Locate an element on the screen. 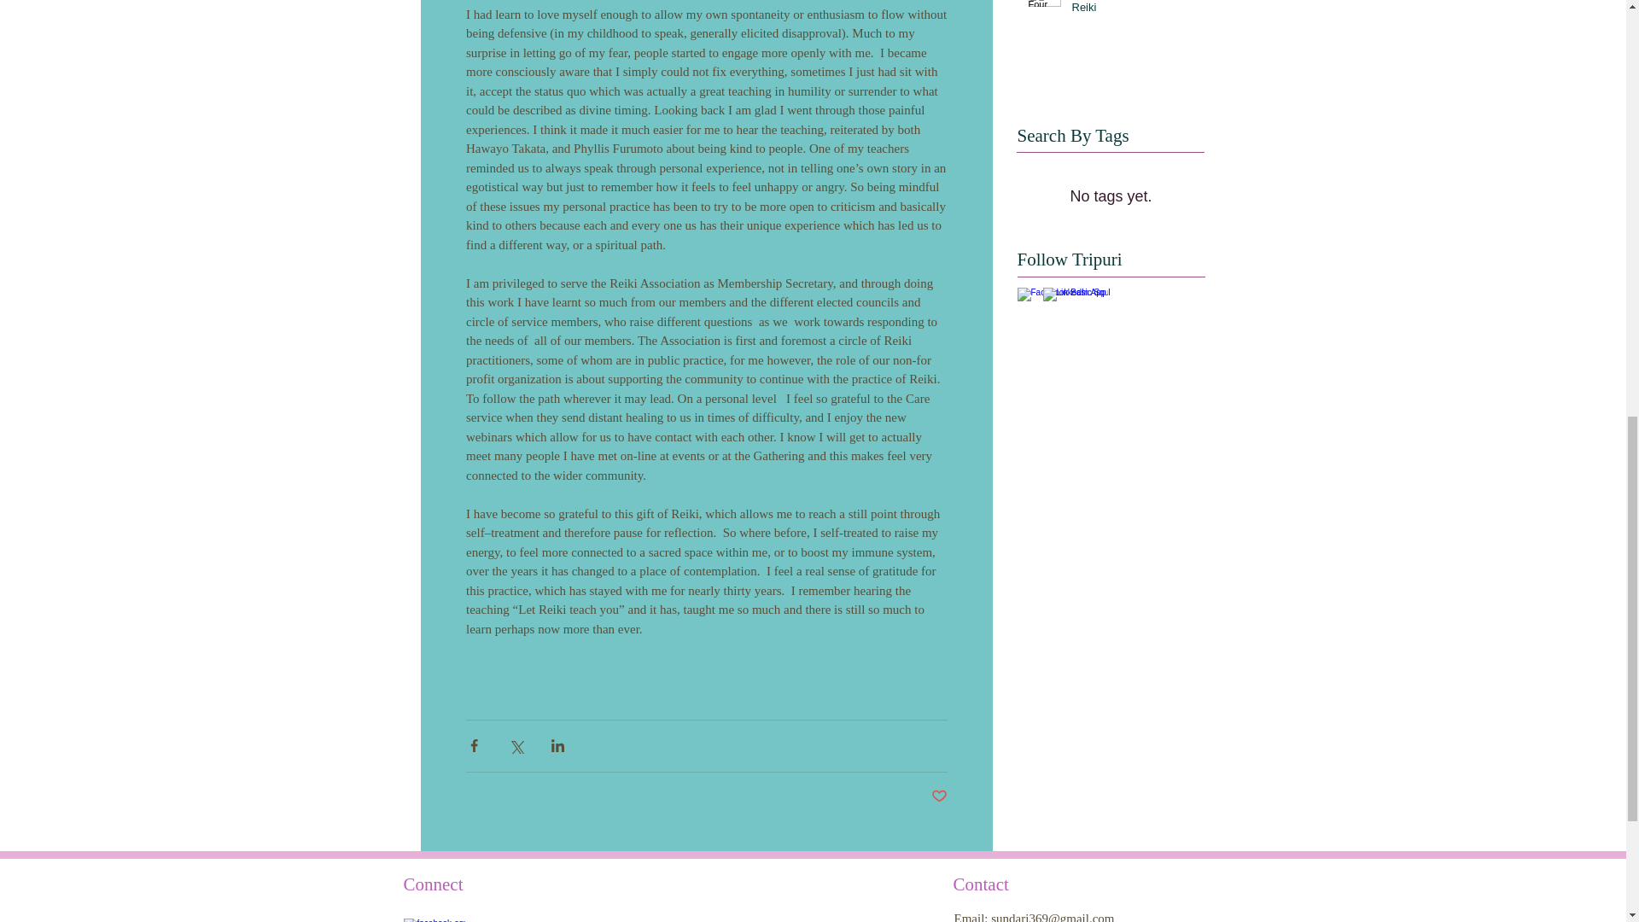 The image size is (1639, 922). The Four Aspects of Reiki is located at coordinates (1133, 10).